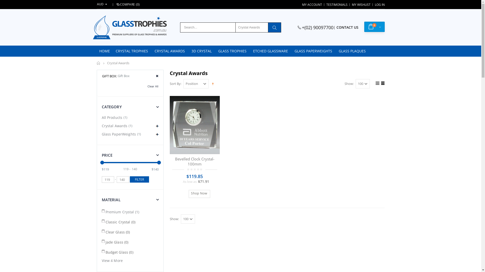 This screenshot has height=272, width=485. Describe the element at coordinates (128, 5) in the screenshot. I see `COMPARE (0)` at that location.